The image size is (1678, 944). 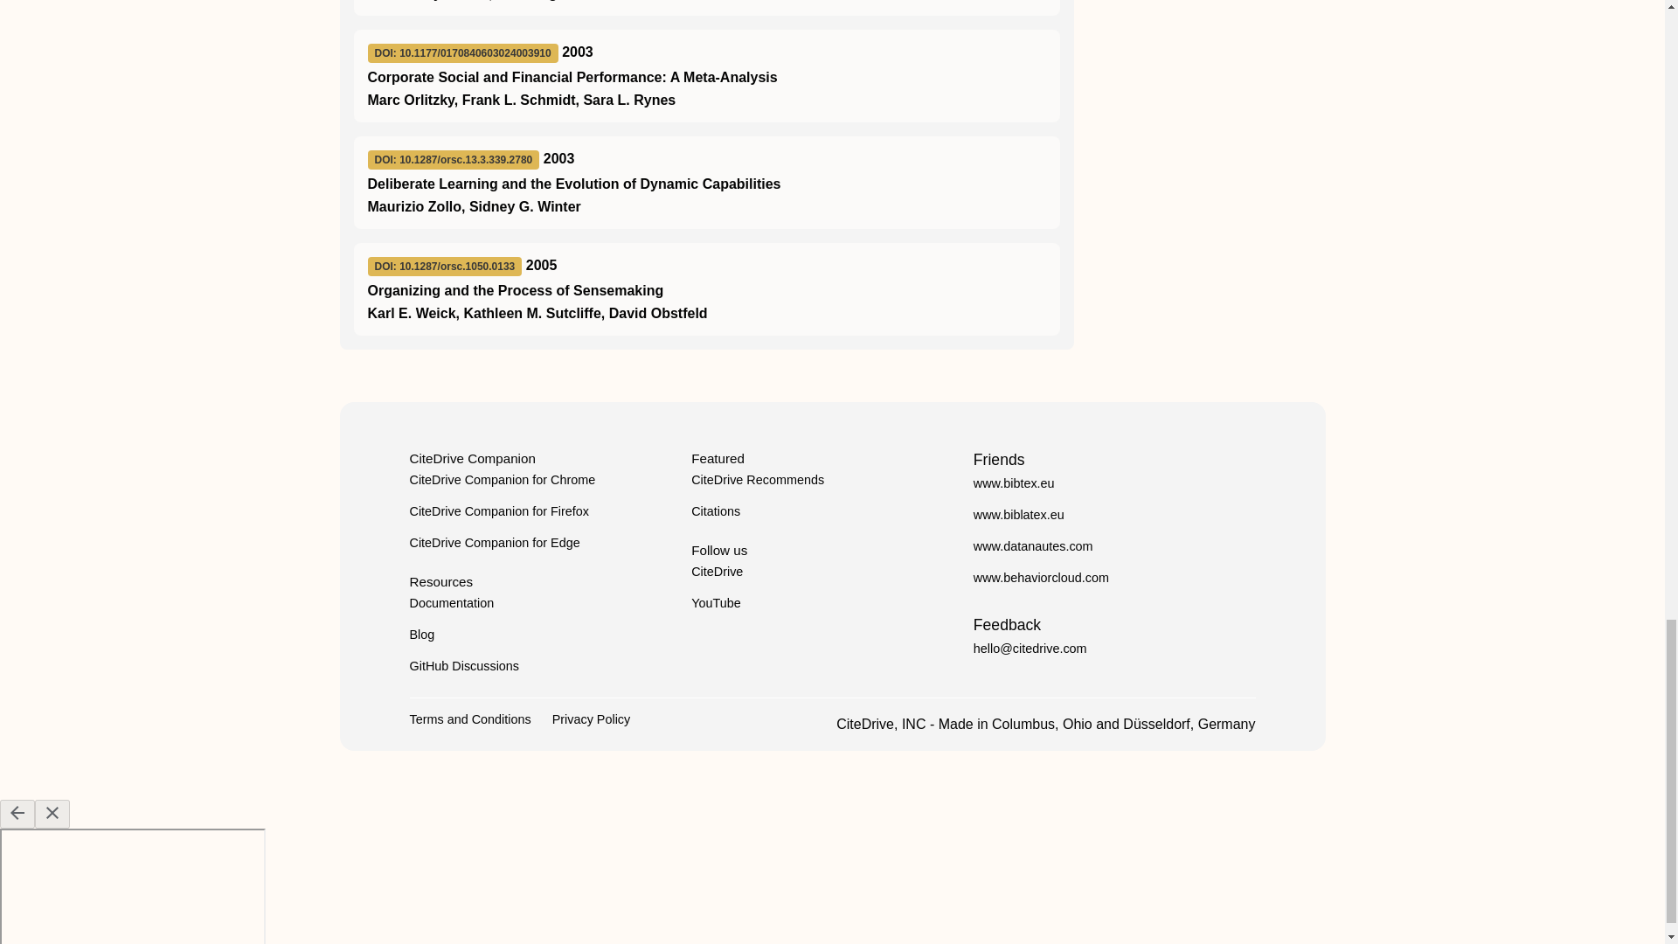 I want to click on Blog, so click(x=421, y=635).